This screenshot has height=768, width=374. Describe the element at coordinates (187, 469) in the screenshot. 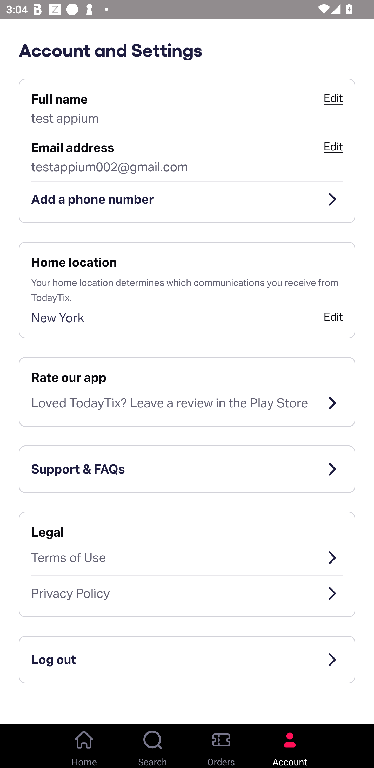

I see `Support & FAQs` at that location.